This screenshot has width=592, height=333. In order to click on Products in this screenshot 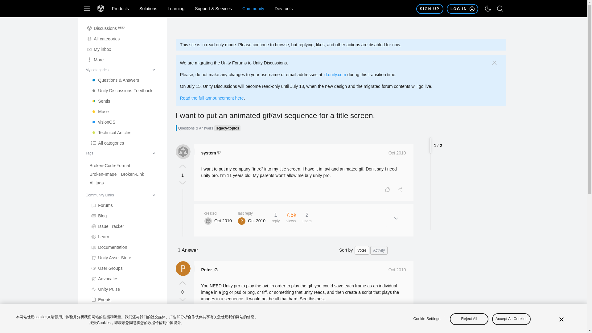, I will do `click(120, 9)`.